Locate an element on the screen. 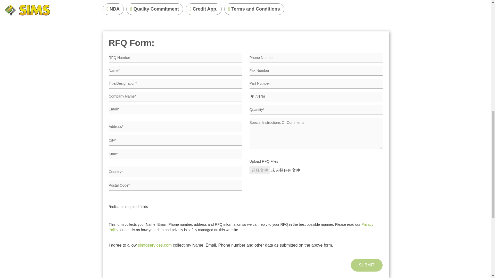 The width and height of the screenshot is (495, 278). Credit App. is located at coordinates (204, 9).